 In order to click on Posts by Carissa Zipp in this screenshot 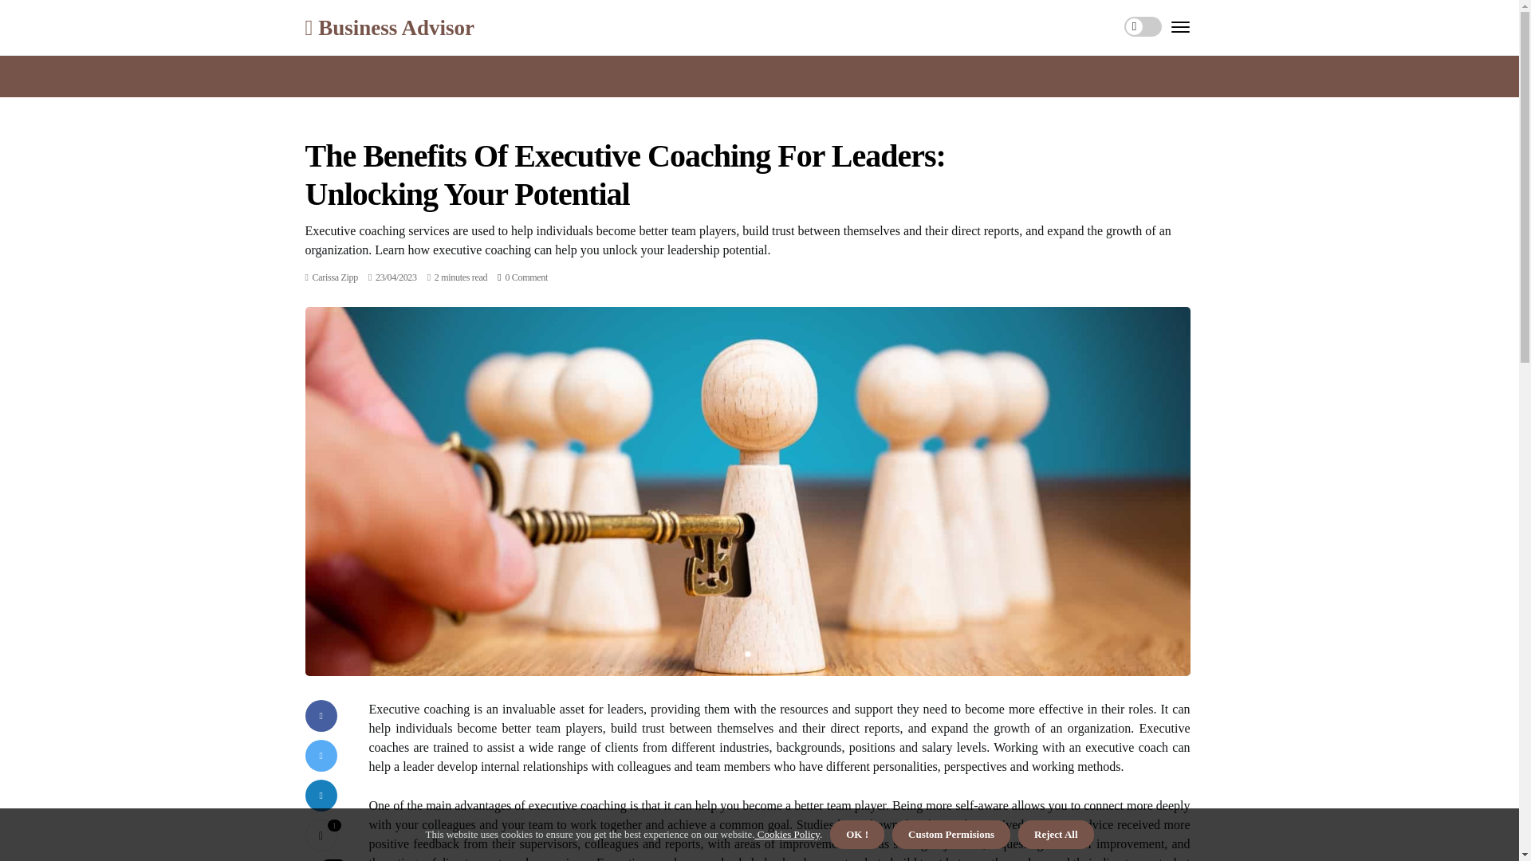, I will do `click(335, 277)`.